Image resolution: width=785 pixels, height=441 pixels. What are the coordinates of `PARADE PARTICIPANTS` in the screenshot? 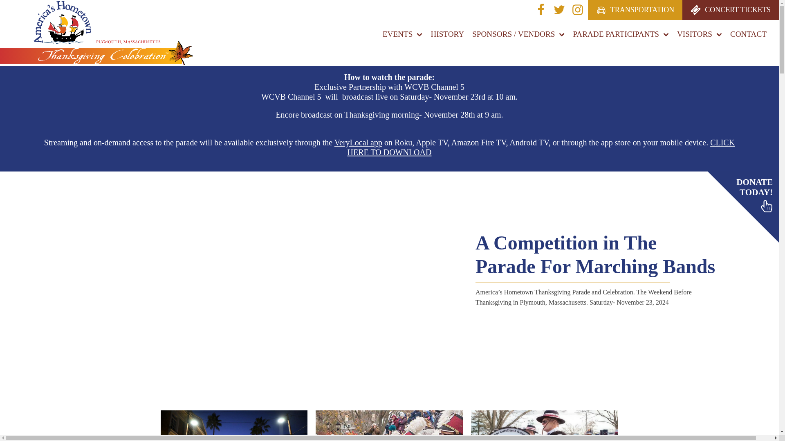 It's located at (621, 34).